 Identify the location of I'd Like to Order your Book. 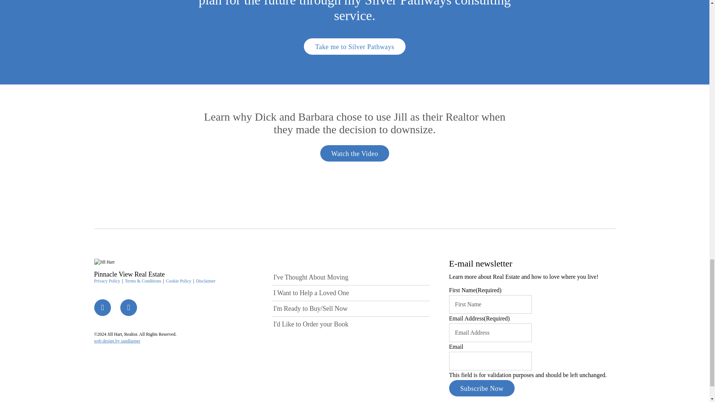
(350, 325).